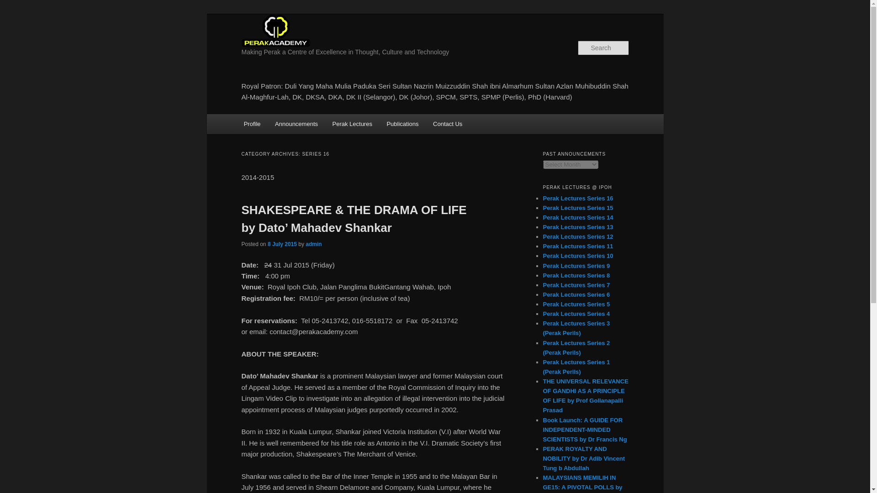 The image size is (877, 493). I want to click on 8 July 2015, so click(282, 244).